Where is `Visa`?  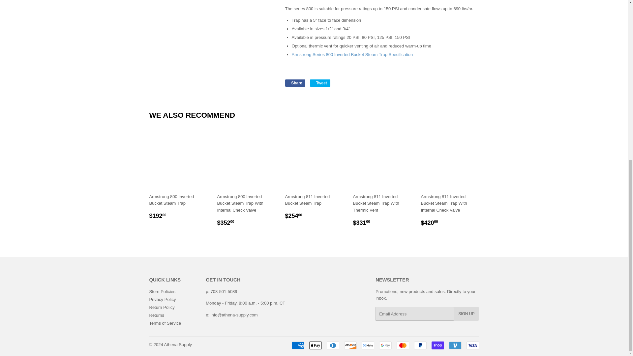
Visa is located at coordinates (472, 345).